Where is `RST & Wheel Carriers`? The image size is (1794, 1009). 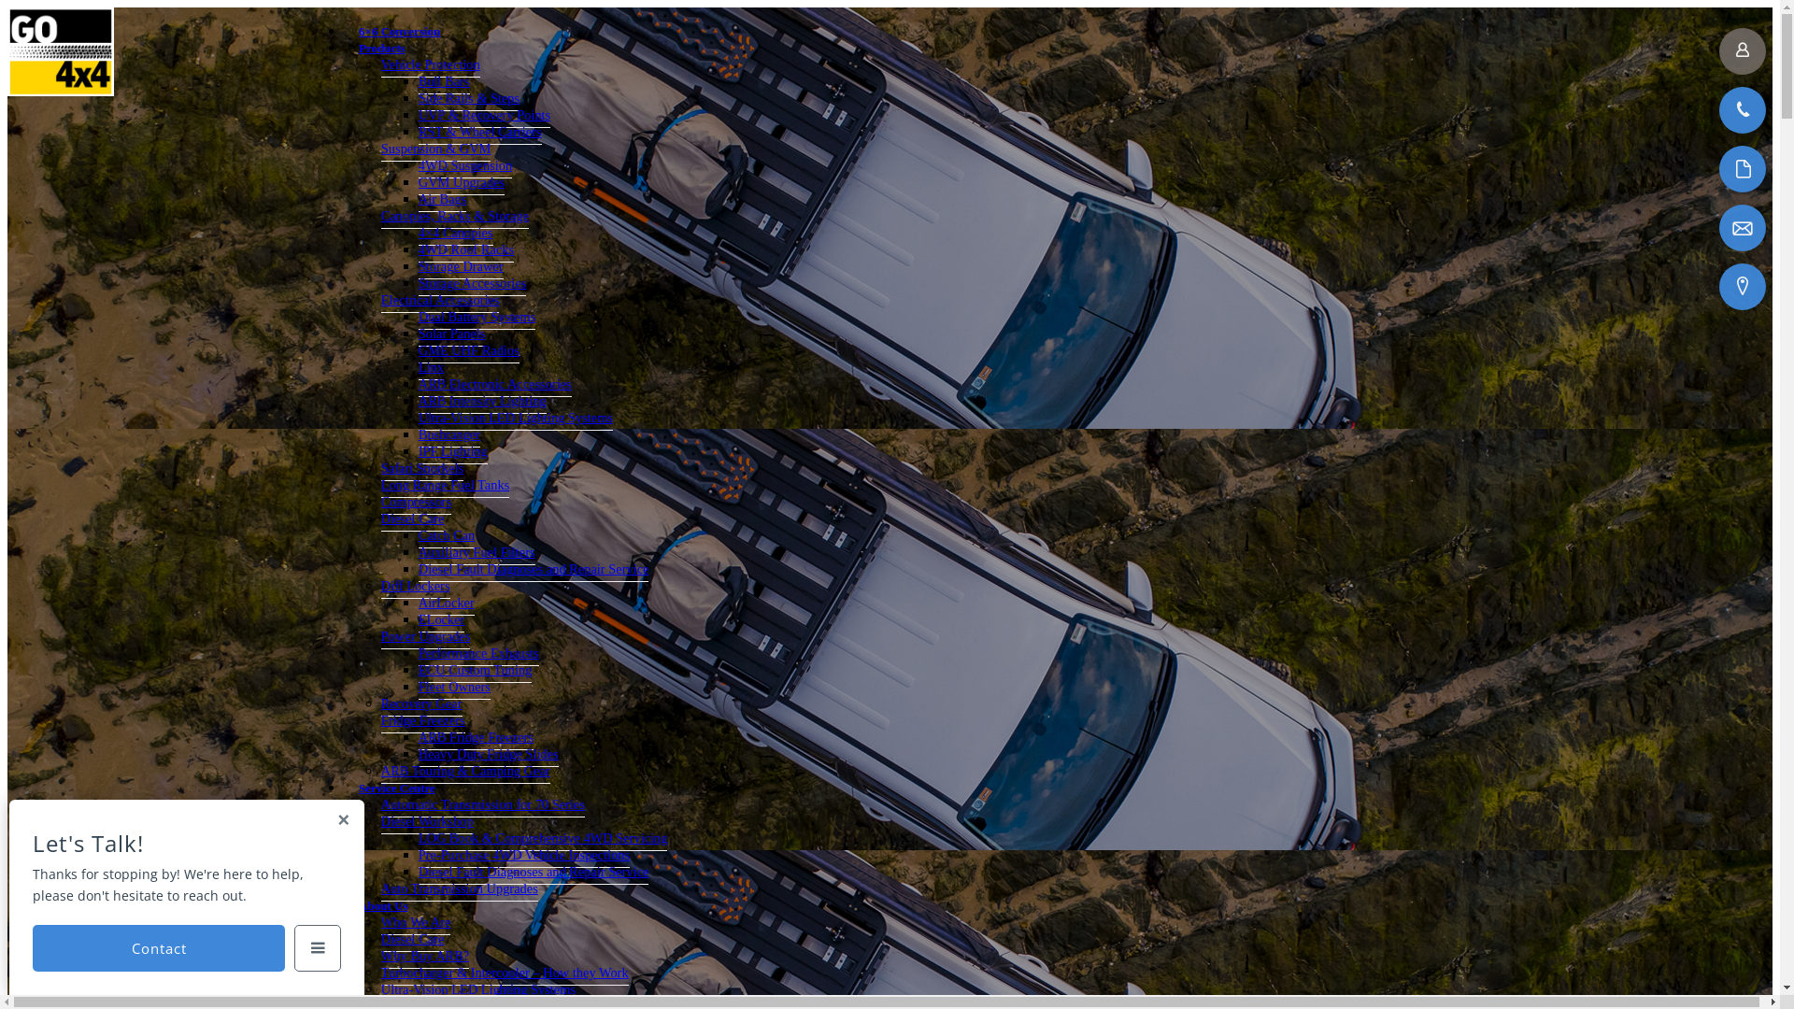
RST & Wheel Carriers is located at coordinates (480, 133).